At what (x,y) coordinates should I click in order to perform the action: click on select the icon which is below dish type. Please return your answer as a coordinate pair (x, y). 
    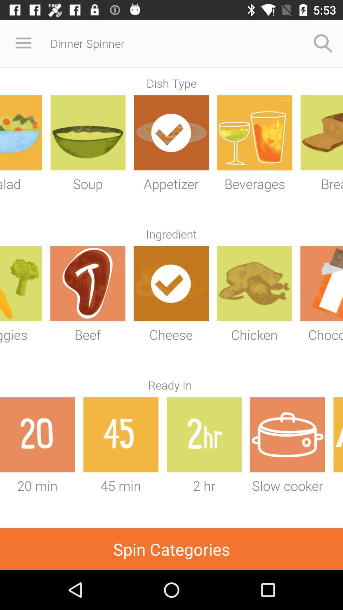
    Looking at the image, I should click on (171, 133).